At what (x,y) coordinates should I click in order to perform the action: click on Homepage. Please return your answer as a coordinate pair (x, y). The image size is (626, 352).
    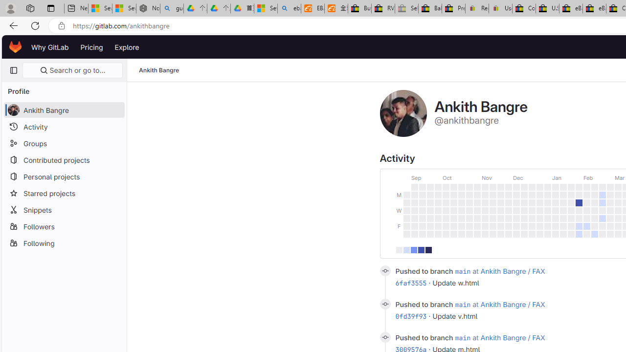
    Looking at the image, I should click on (16, 47).